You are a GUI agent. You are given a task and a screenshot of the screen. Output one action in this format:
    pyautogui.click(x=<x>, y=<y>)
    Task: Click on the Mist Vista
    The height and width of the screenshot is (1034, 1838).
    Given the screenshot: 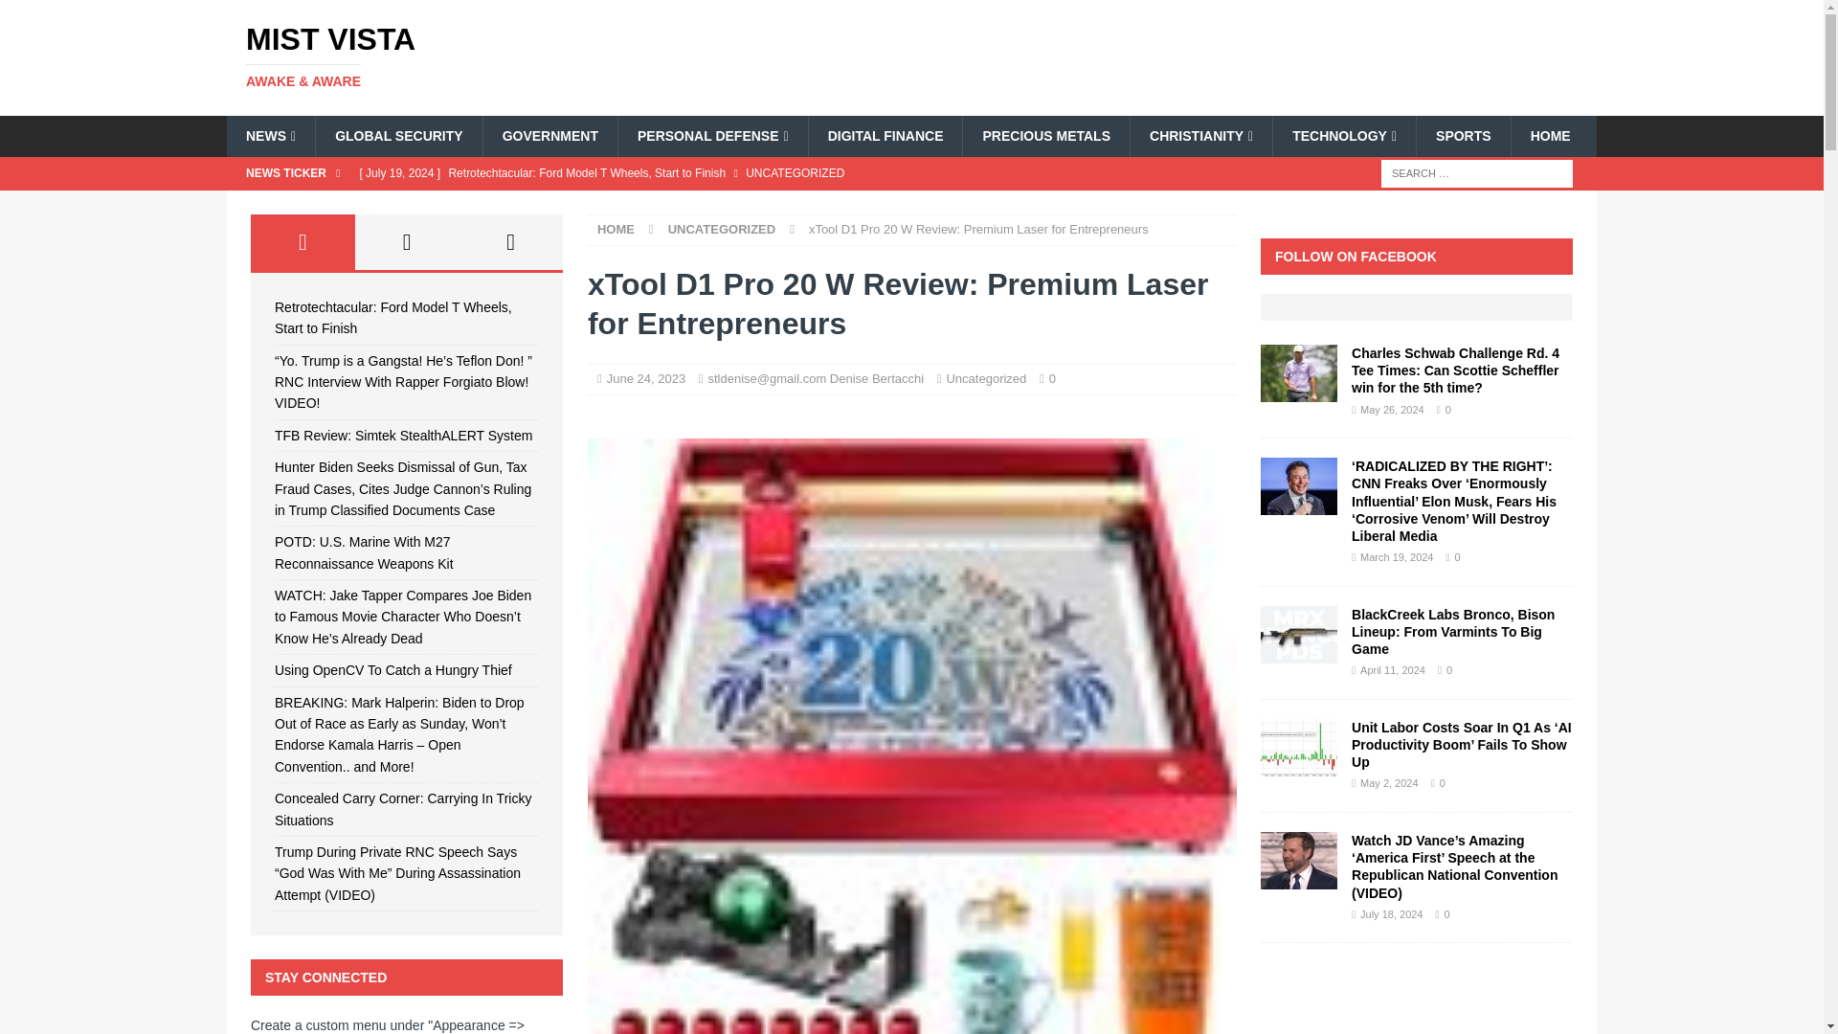 What is the action you would take?
    pyautogui.click(x=444, y=56)
    